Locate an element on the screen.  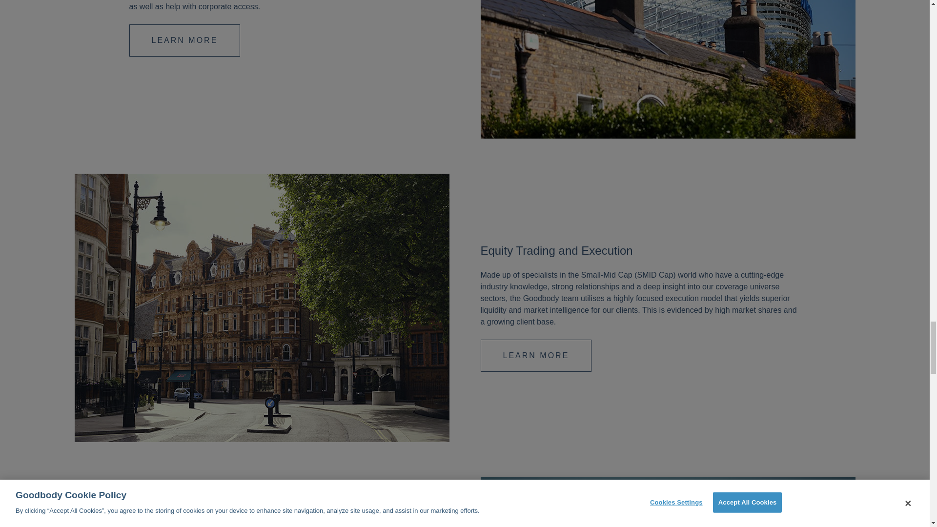
port-dublin-goodbody is located at coordinates (667, 502).